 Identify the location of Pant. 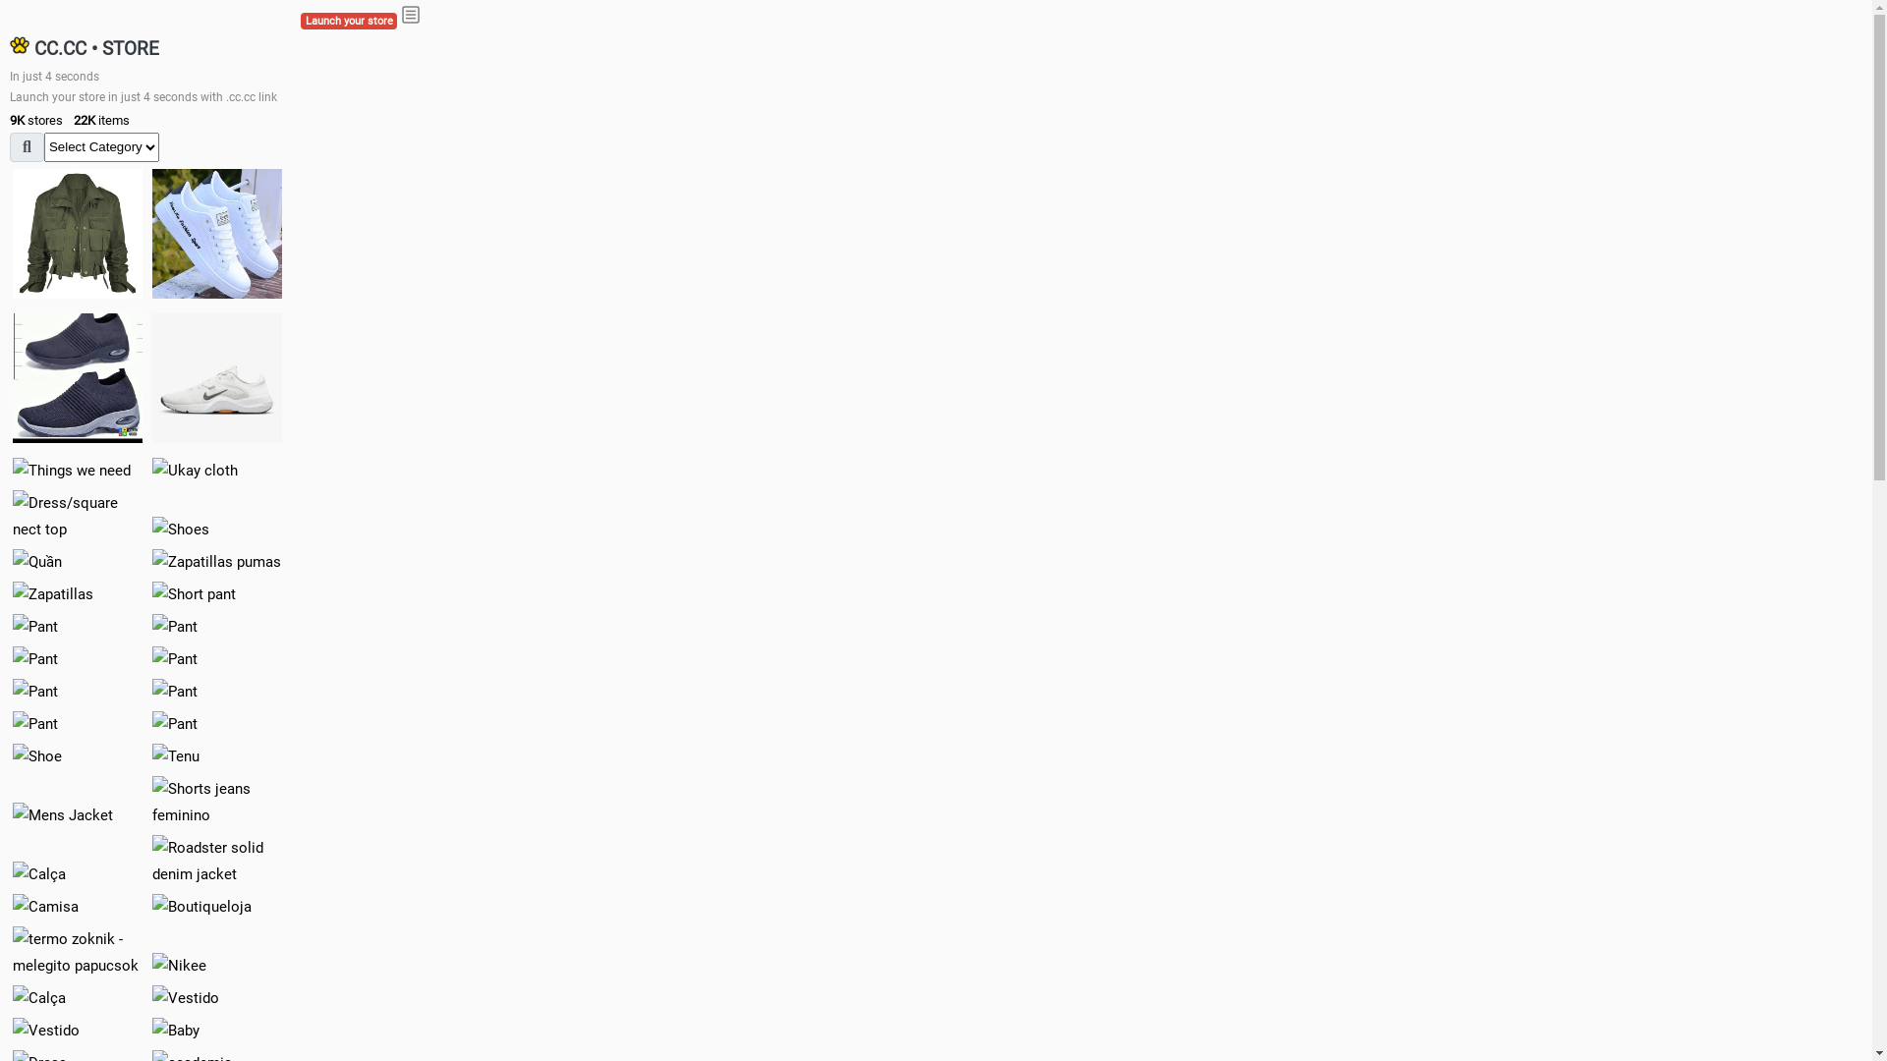
(175, 627).